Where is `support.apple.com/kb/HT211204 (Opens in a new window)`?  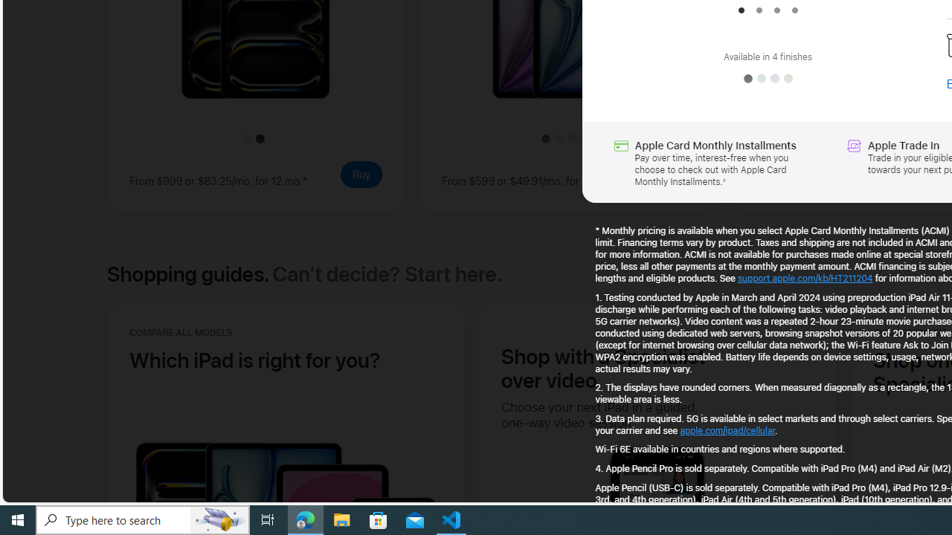
support.apple.com/kb/HT211204 (Opens in a new window) is located at coordinates (805, 278).